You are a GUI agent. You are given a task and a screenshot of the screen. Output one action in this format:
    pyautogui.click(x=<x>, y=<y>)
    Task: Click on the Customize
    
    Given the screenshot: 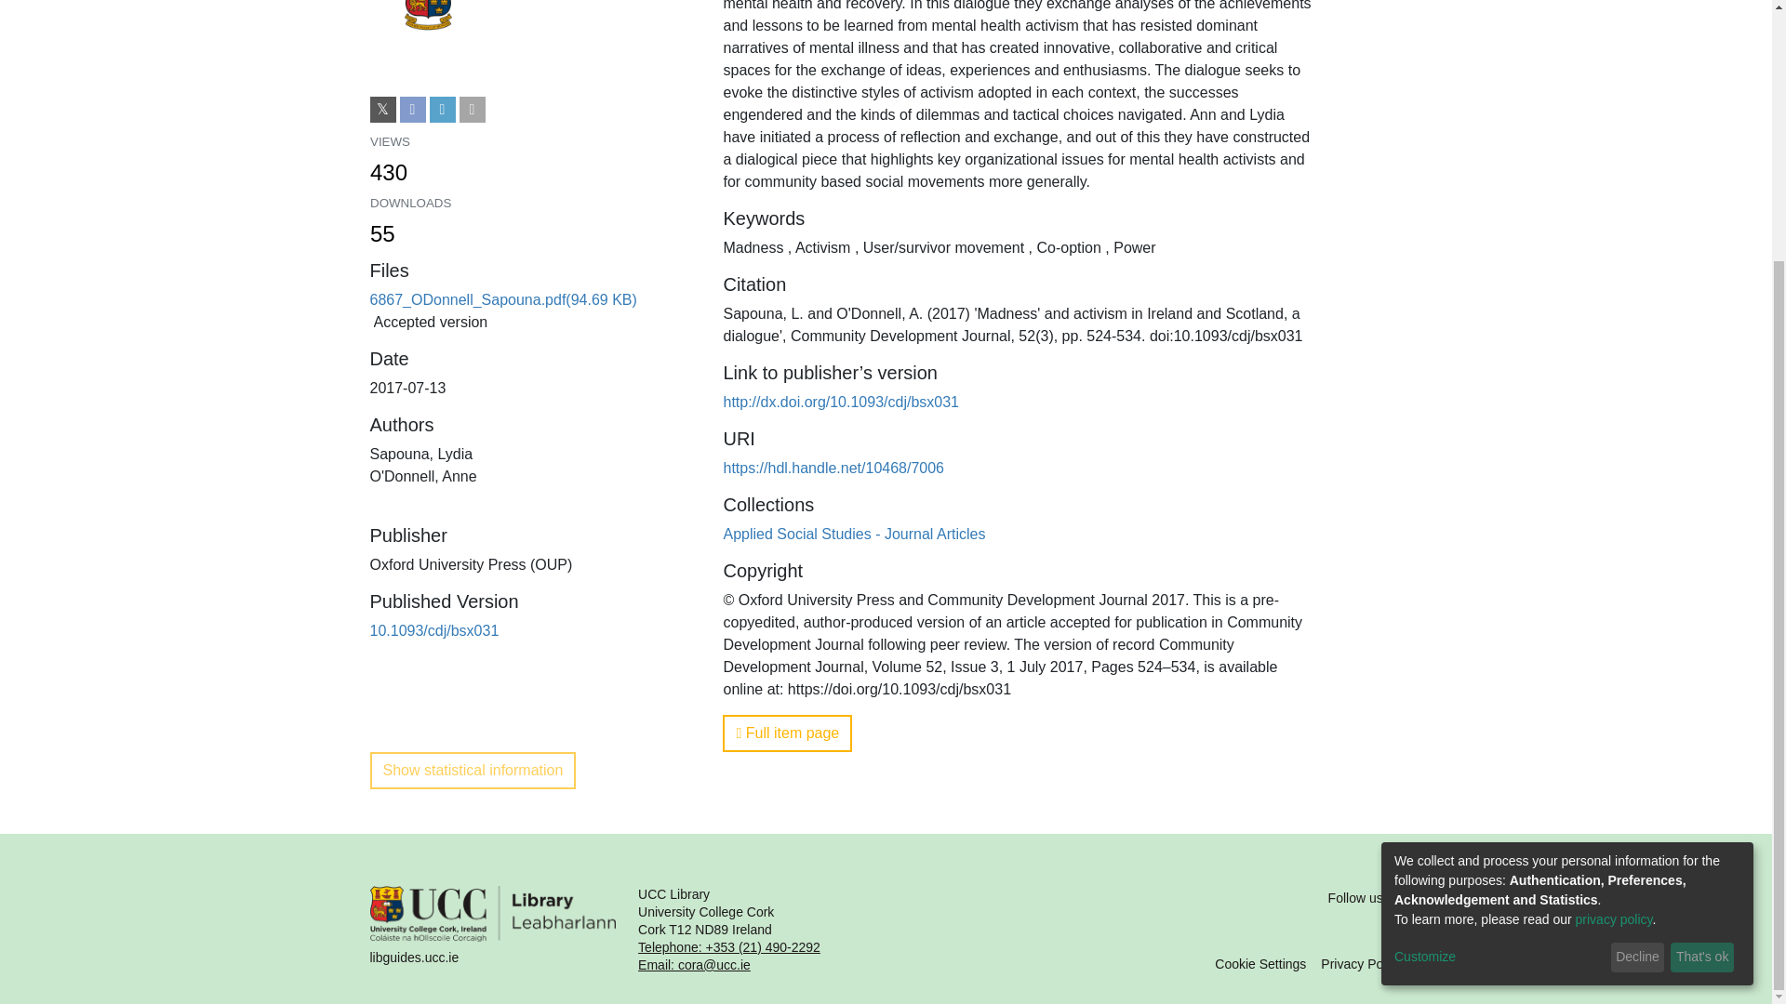 What is the action you would take?
    pyautogui.click(x=532, y=223)
    